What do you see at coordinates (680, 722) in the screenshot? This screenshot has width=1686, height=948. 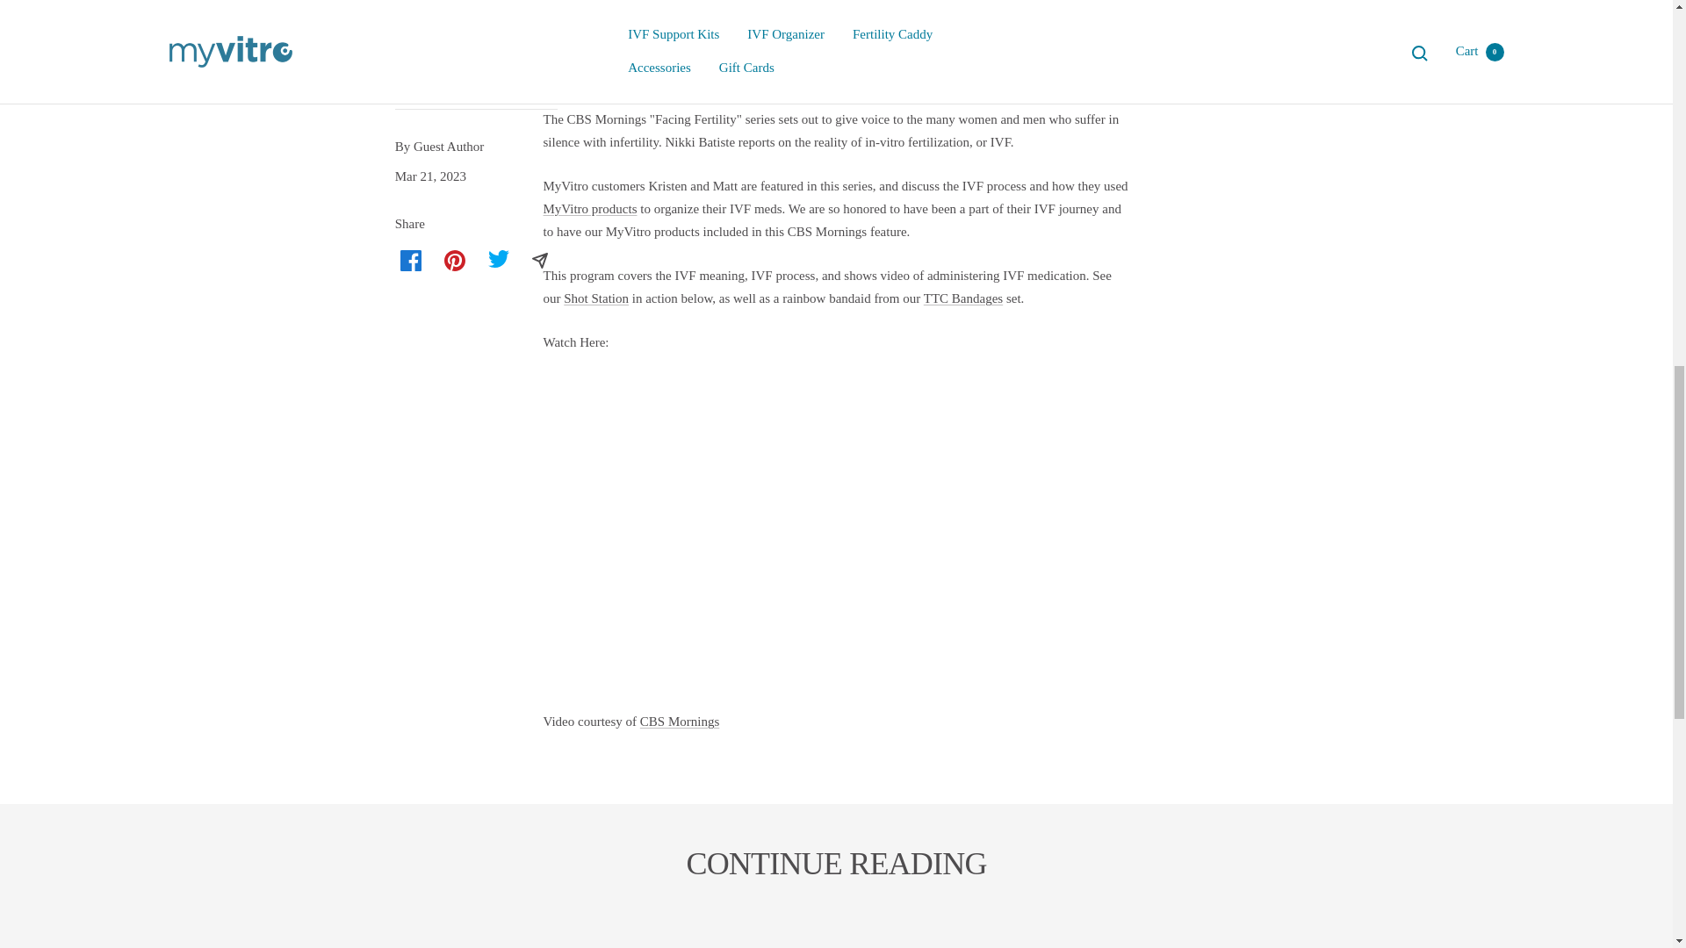 I see `CBS Mornings` at bounding box center [680, 722].